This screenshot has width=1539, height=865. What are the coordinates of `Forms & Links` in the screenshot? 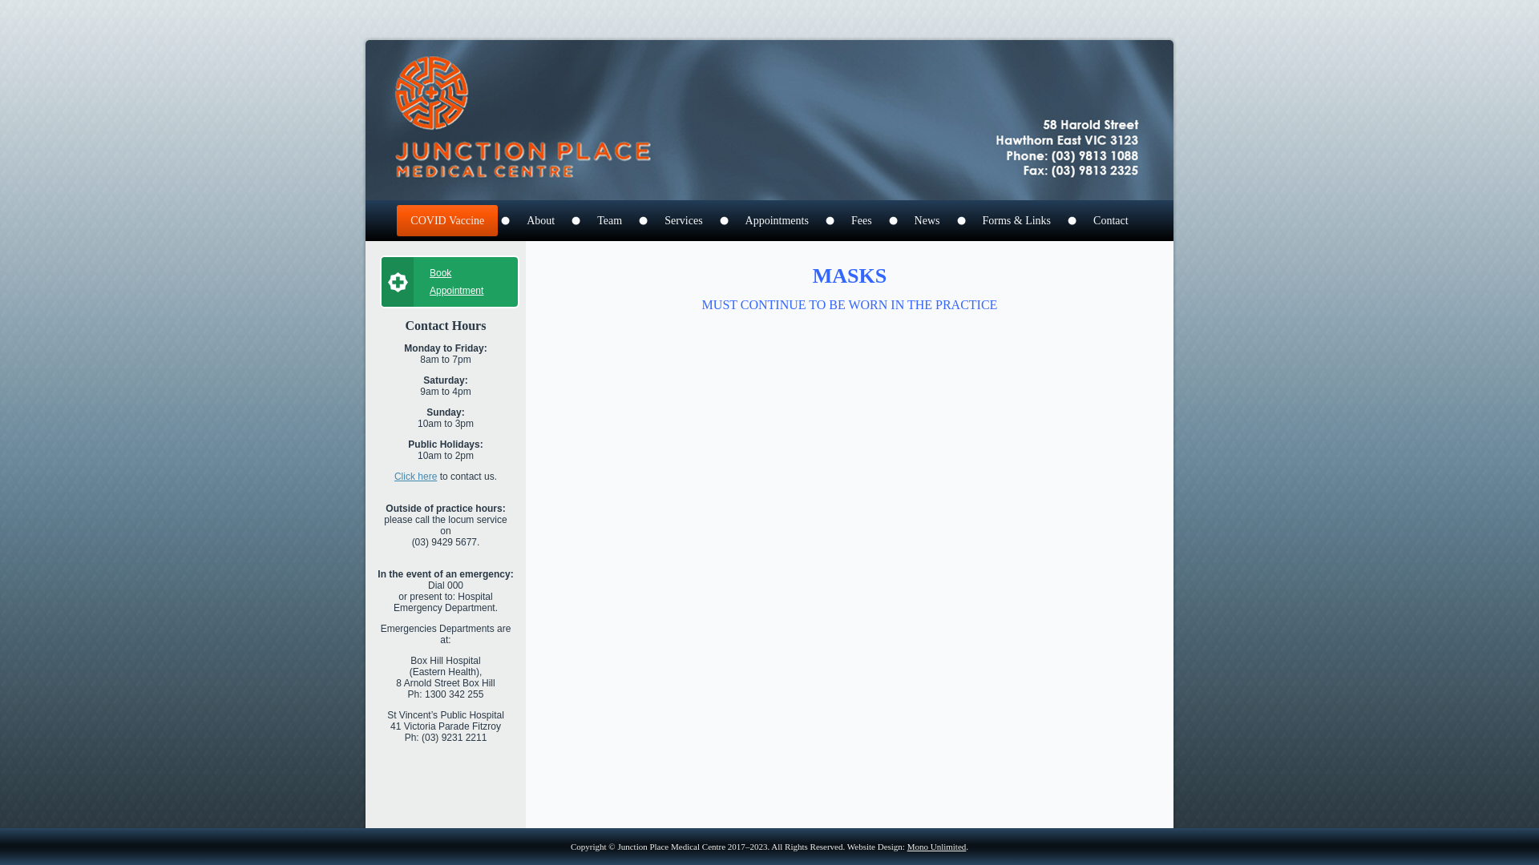 It's located at (1016, 221).